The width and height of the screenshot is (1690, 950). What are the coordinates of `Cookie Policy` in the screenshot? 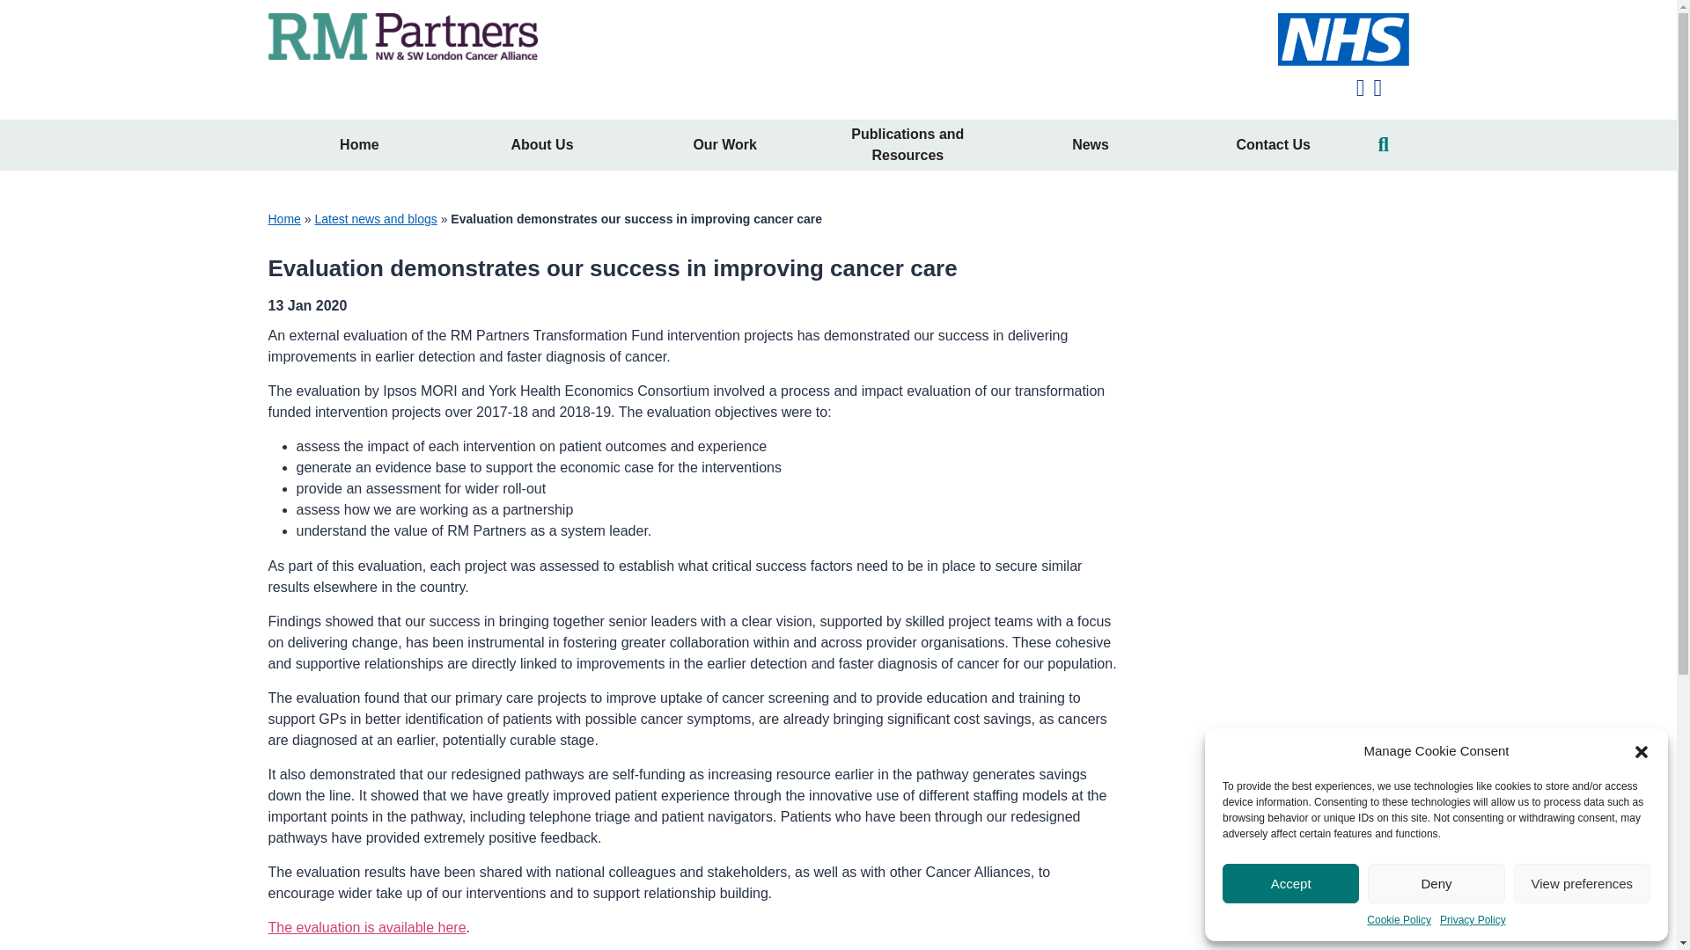 It's located at (1400, 920).